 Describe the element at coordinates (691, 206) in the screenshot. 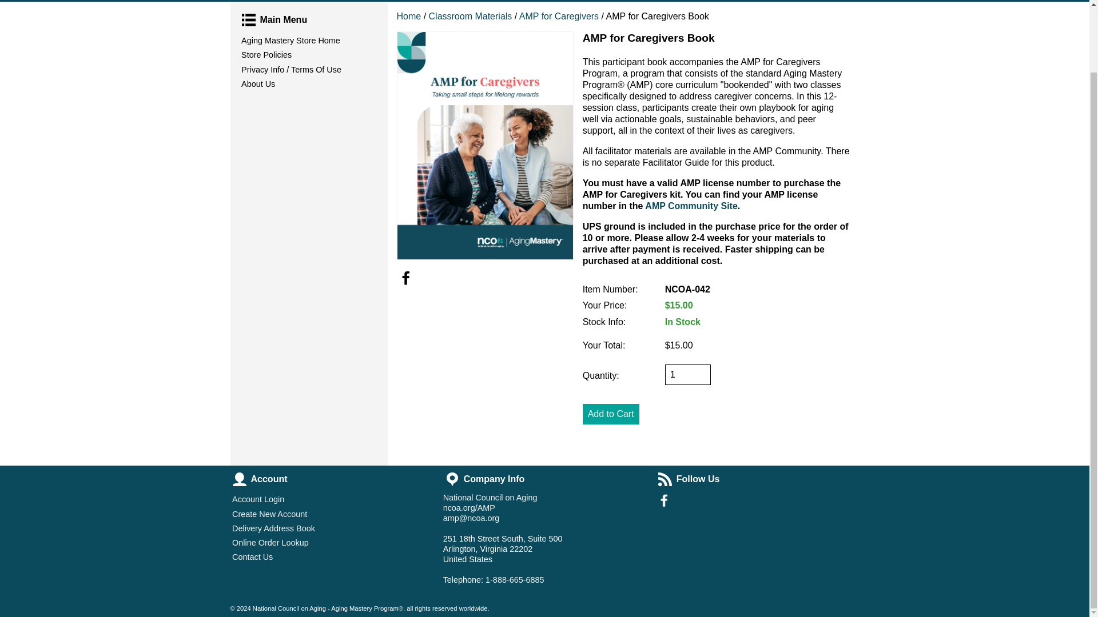

I see `AMP Community Site` at that location.